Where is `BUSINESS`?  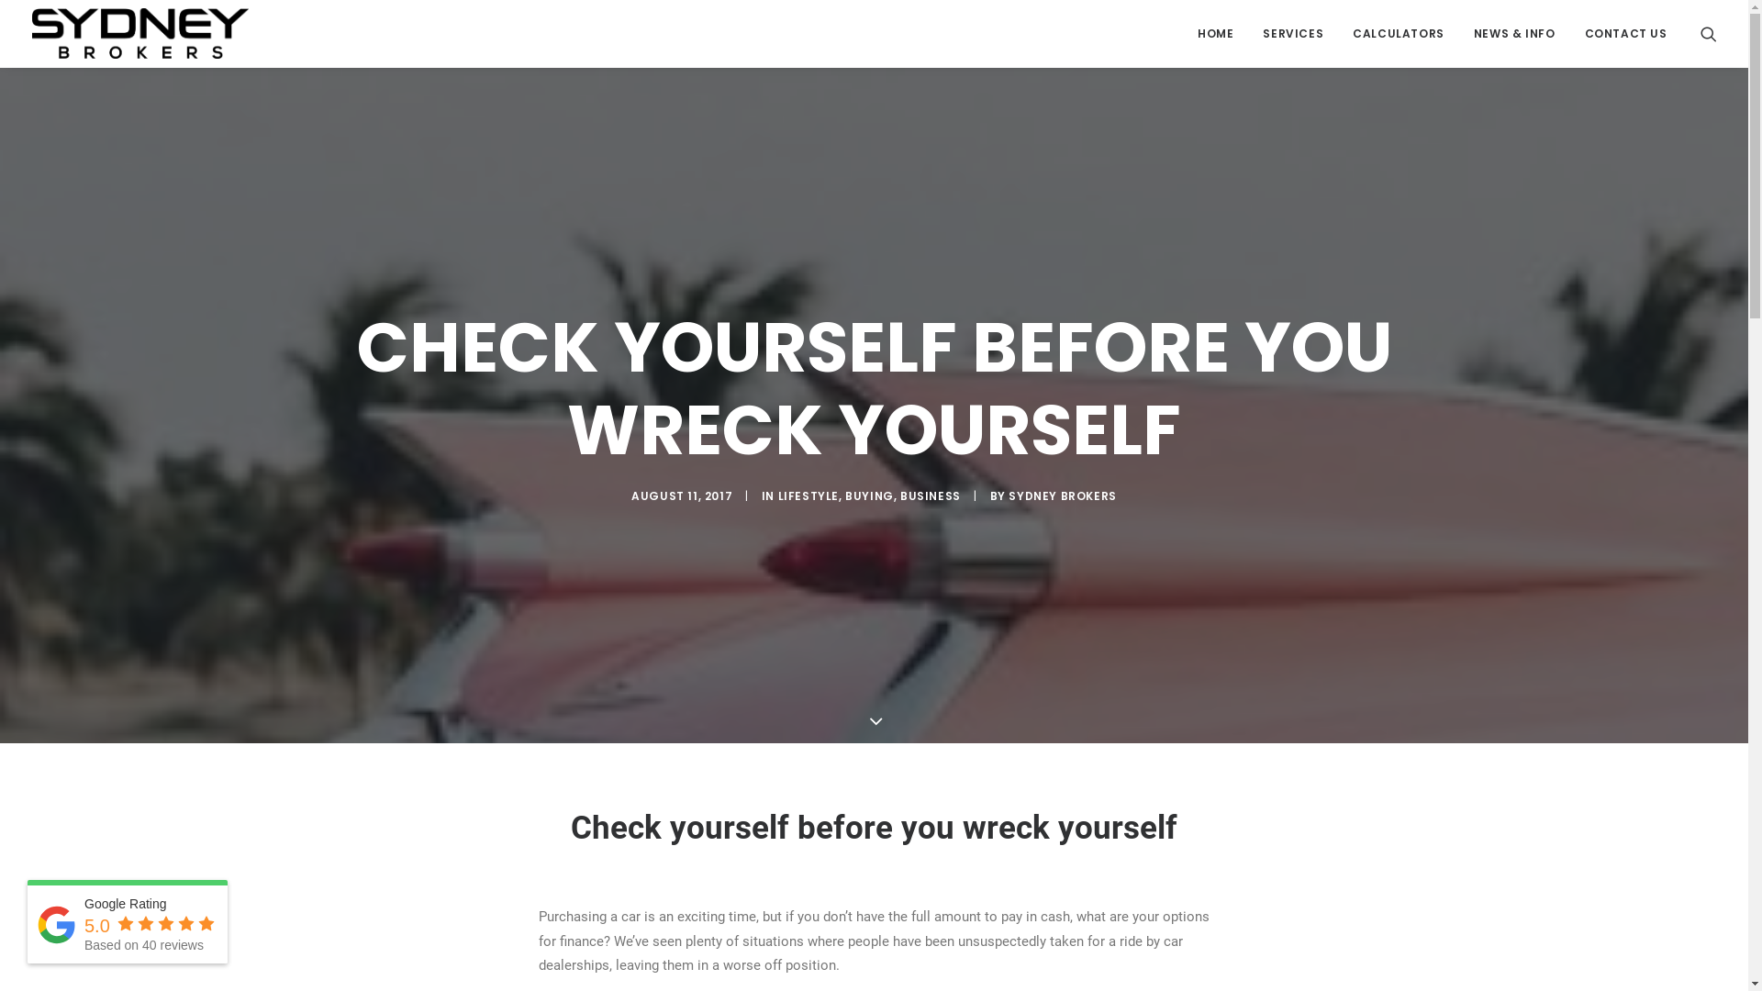 BUSINESS is located at coordinates (931, 495).